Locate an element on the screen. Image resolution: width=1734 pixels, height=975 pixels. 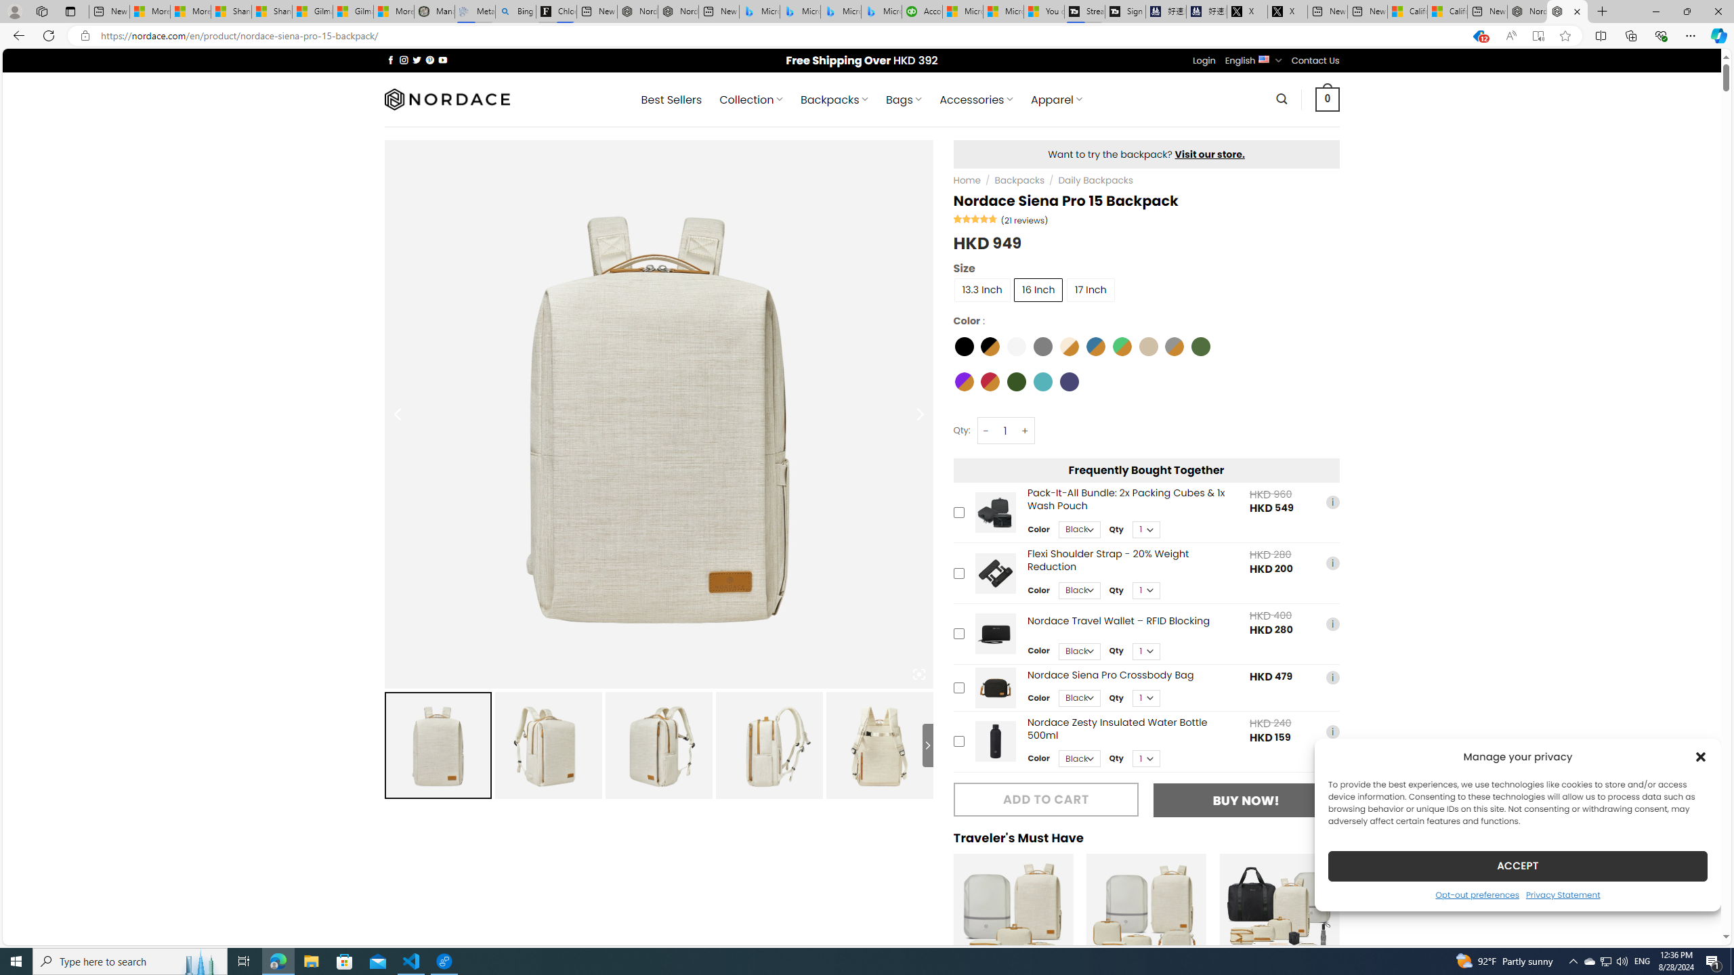
 Best Sellers is located at coordinates (672, 100).